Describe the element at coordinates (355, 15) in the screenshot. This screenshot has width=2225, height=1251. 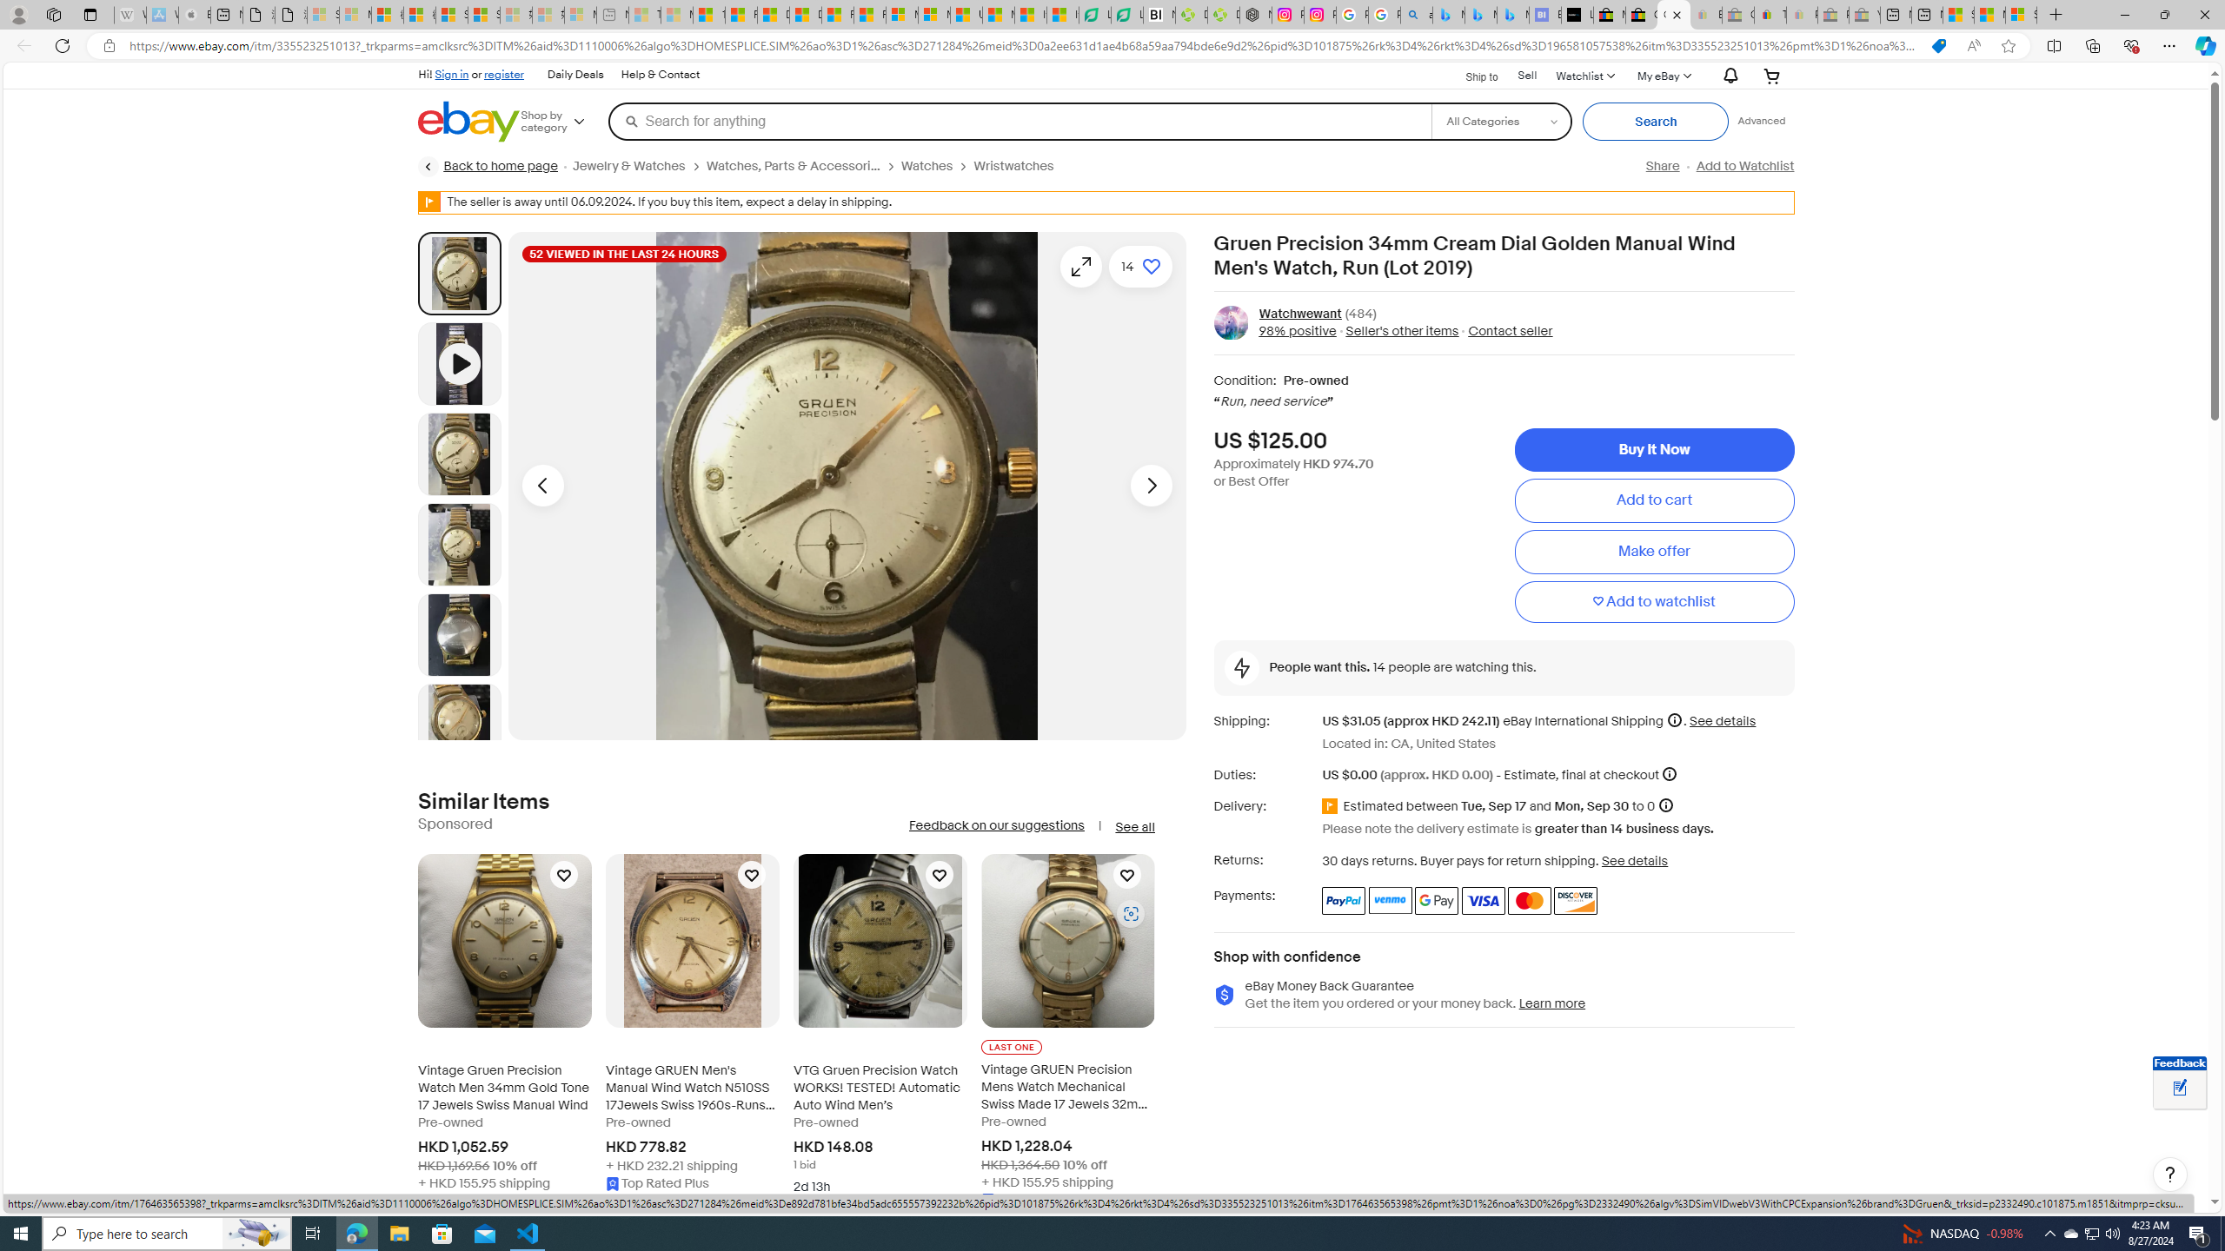
I see `Microsoft Services Agreement - Sleeping` at that location.